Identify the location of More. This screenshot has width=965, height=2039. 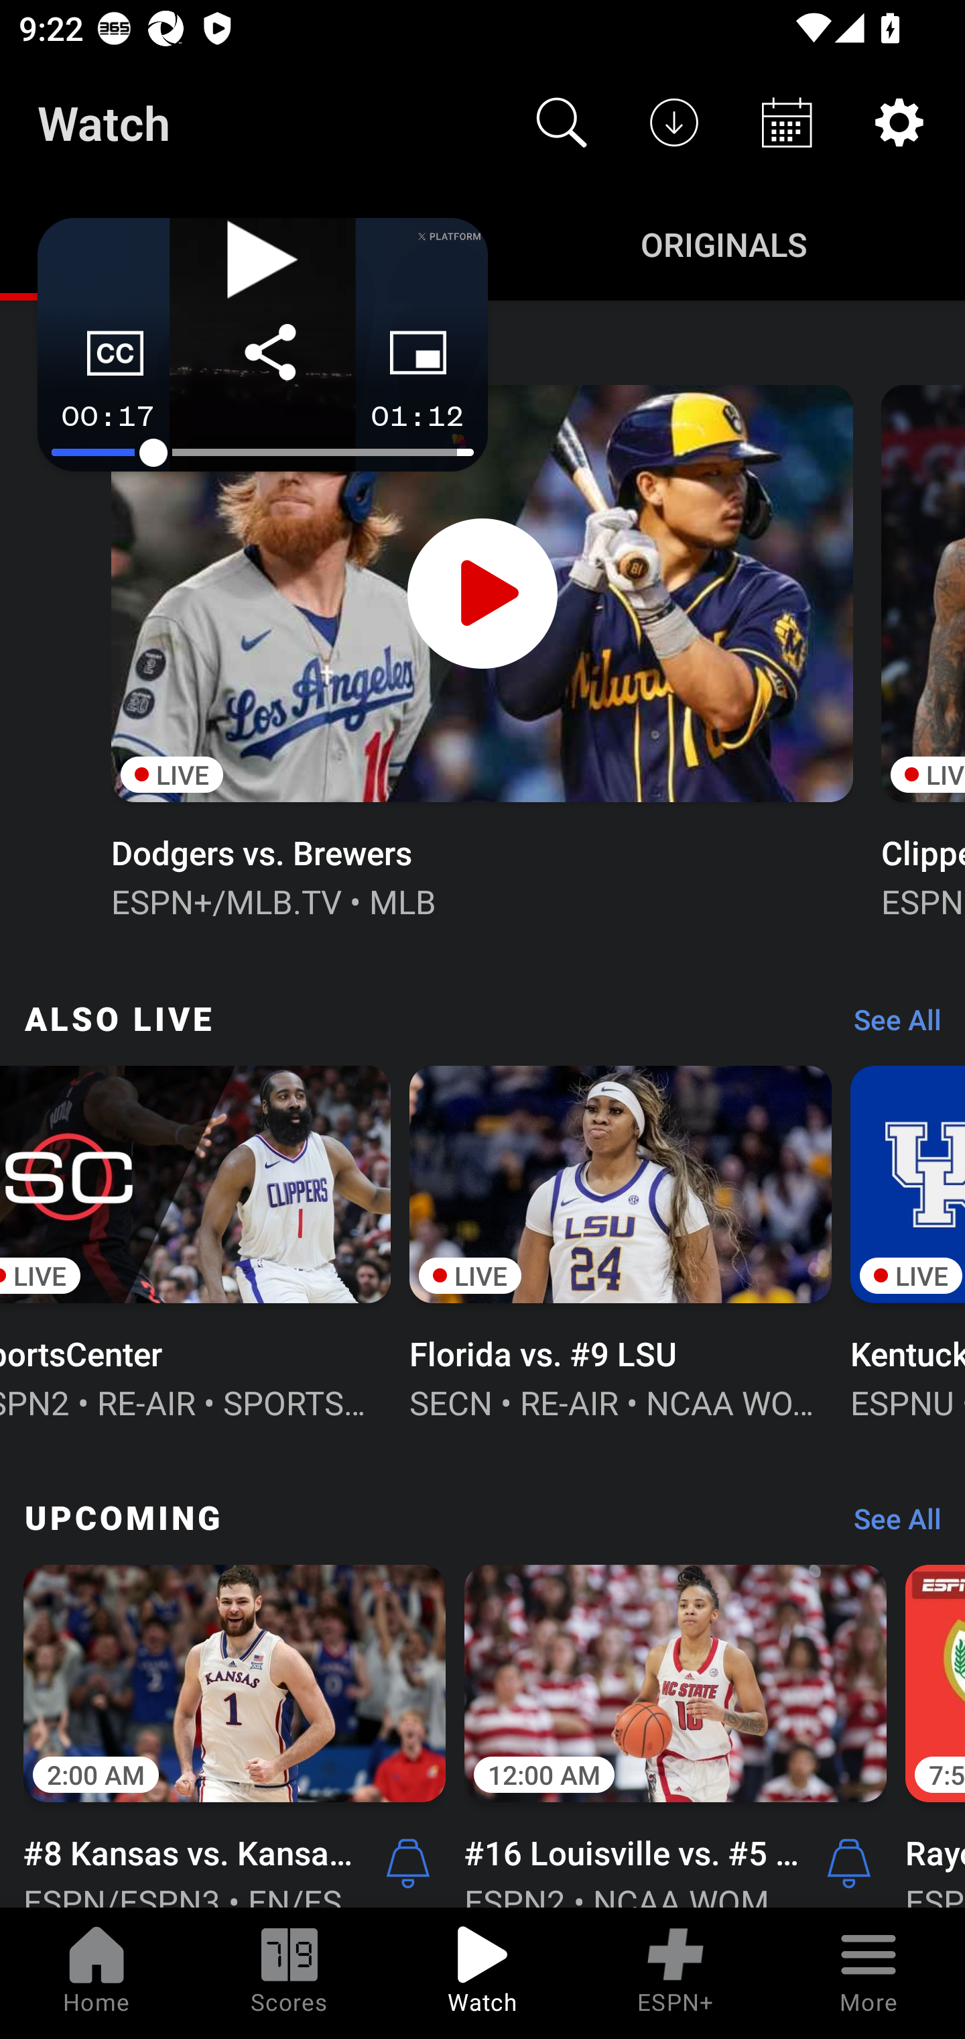
(868, 1973).